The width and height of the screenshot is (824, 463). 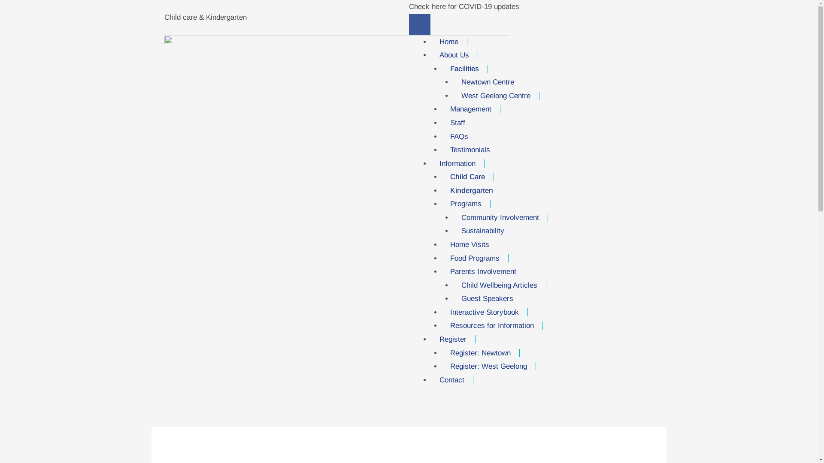 What do you see at coordinates (492, 326) in the screenshot?
I see `Resources for Information` at bounding box center [492, 326].